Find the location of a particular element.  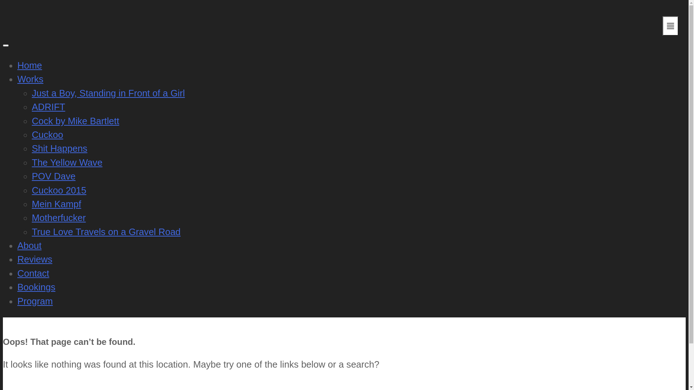

Contact is located at coordinates (33, 273).